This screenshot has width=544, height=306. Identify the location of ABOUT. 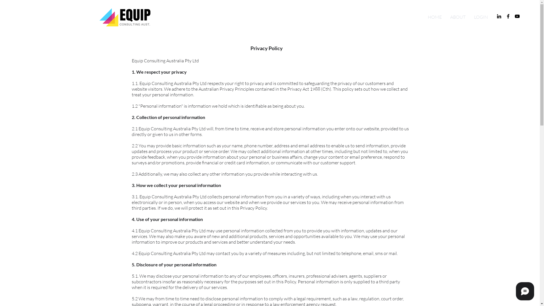
(458, 17).